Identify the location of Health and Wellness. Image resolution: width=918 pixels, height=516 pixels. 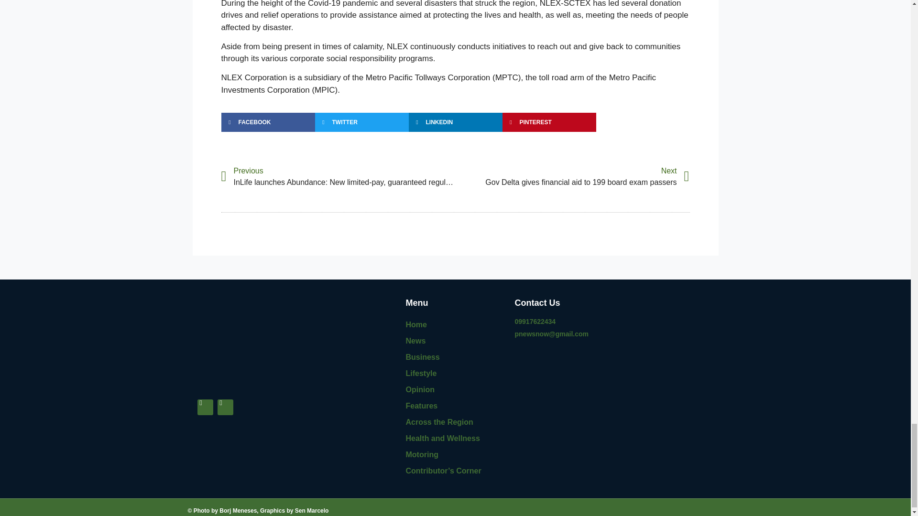
(455, 422).